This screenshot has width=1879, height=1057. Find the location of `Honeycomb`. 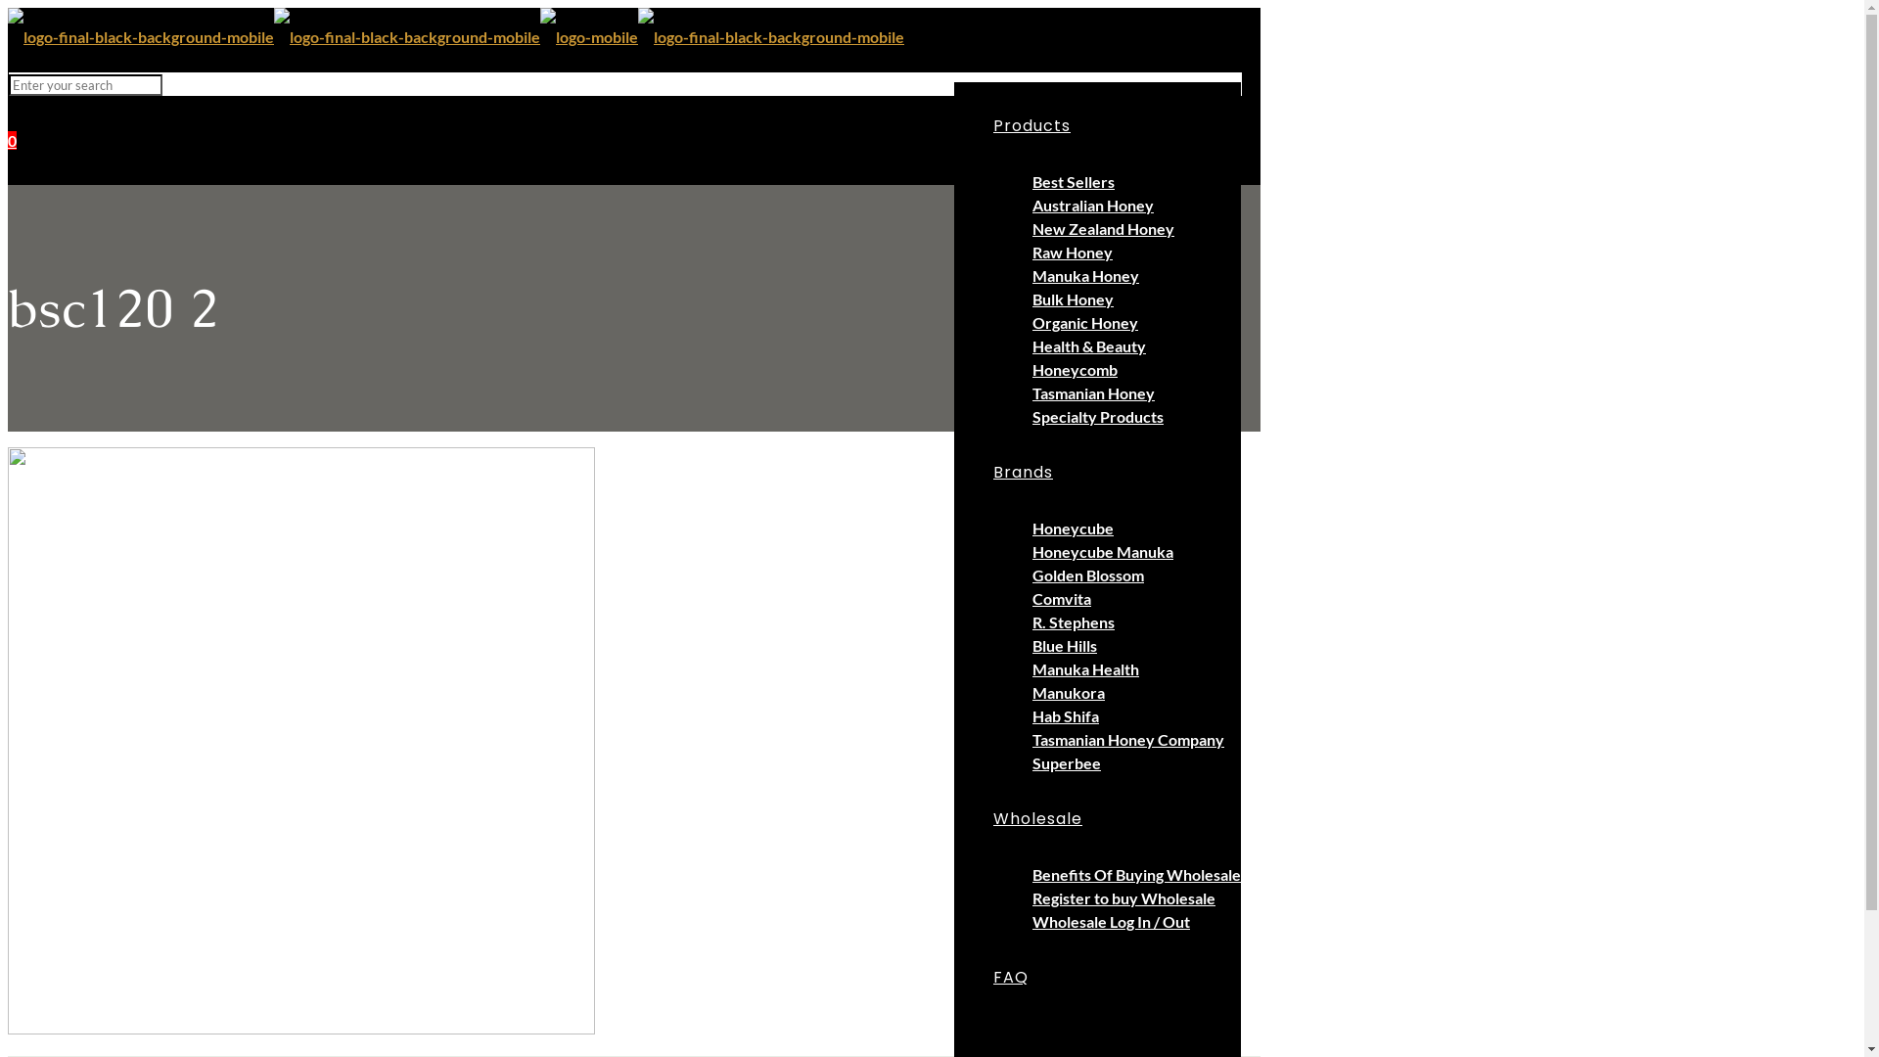

Honeycomb is located at coordinates (1075, 370).